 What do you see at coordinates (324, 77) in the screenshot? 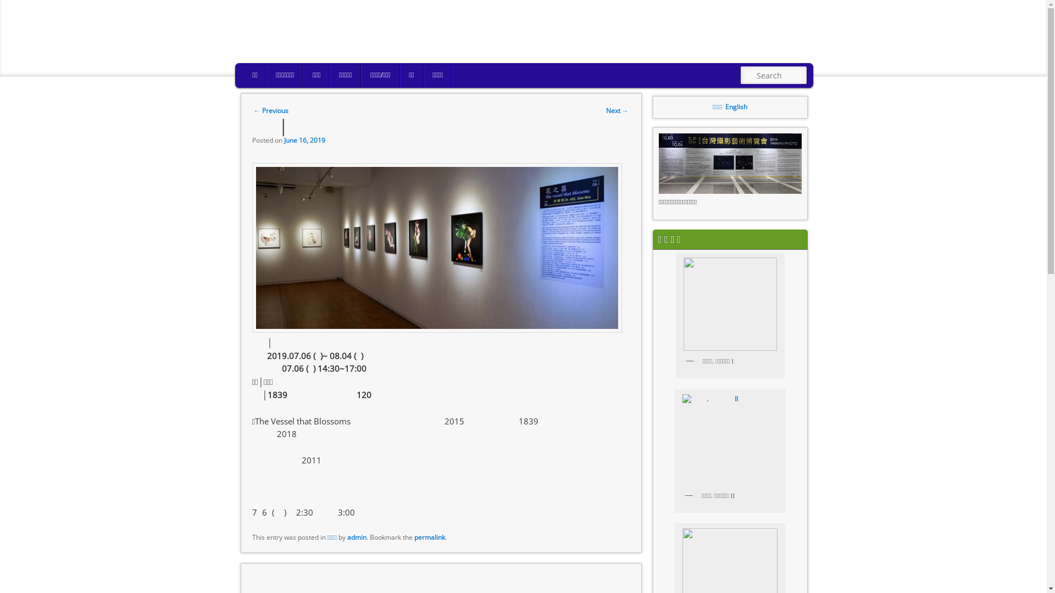
I see `SKIP TO SECONDARY CONTENT` at bounding box center [324, 77].